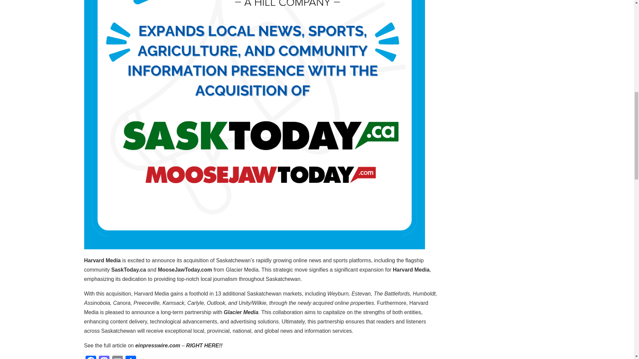 Image resolution: width=639 pixels, height=359 pixels. Describe the element at coordinates (104, 357) in the screenshot. I see `Mastodon` at that location.